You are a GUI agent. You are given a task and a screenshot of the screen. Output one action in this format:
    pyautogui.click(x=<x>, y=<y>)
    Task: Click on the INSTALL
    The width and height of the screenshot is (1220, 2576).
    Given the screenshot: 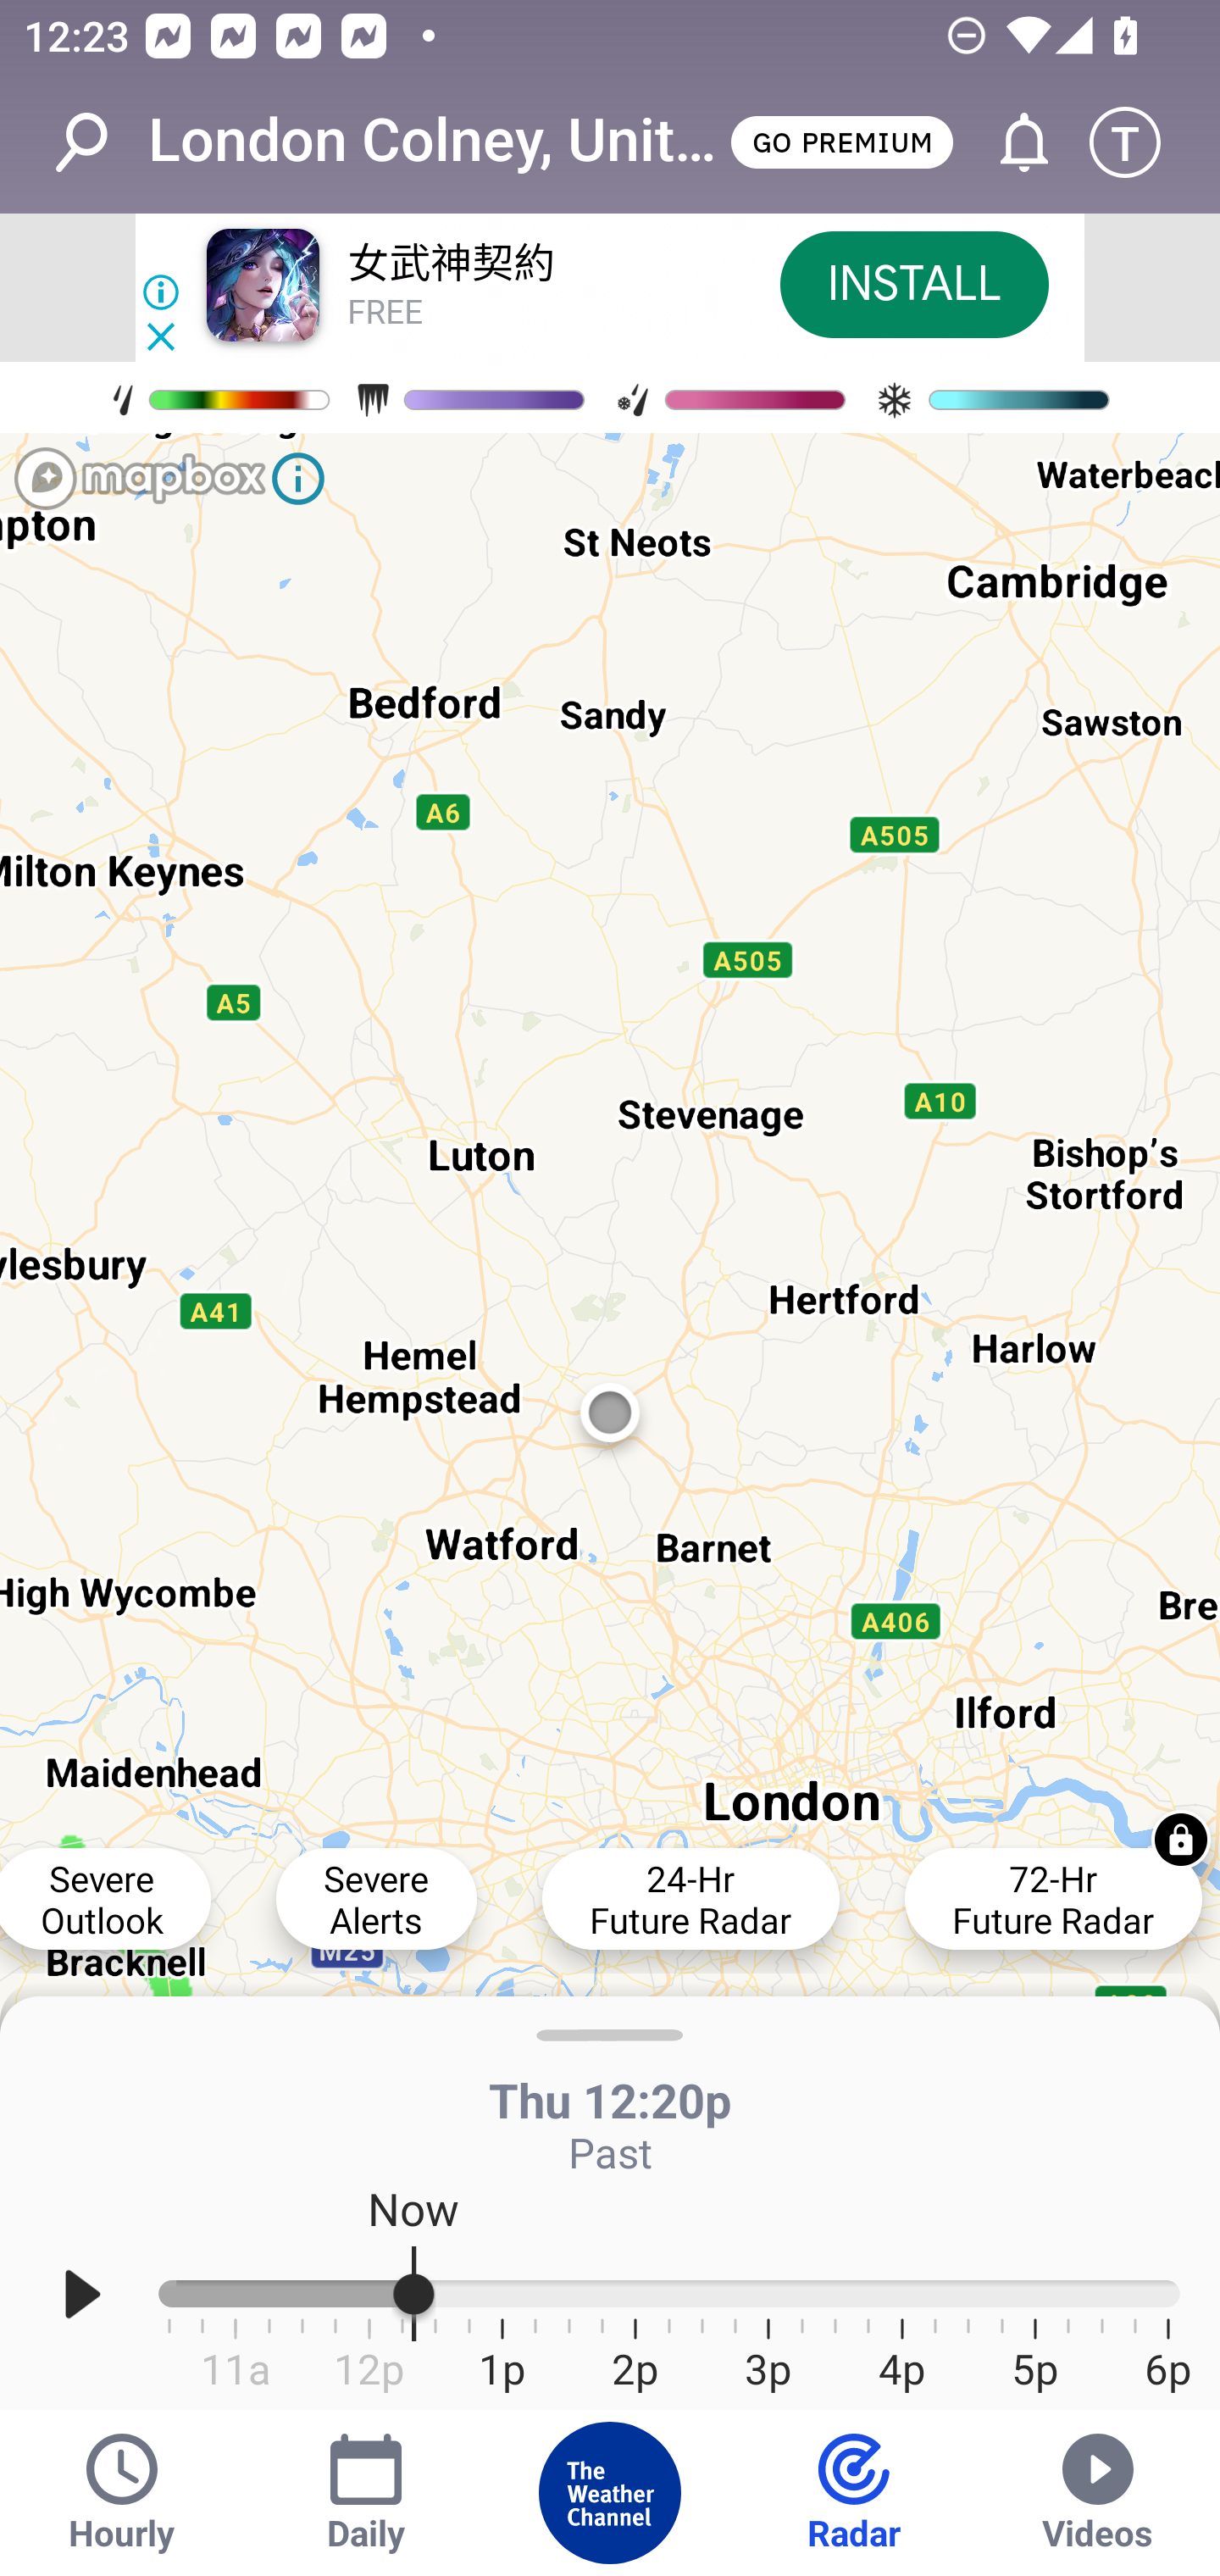 What is the action you would take?
    pyautogui.click(x=913, y=285)
    